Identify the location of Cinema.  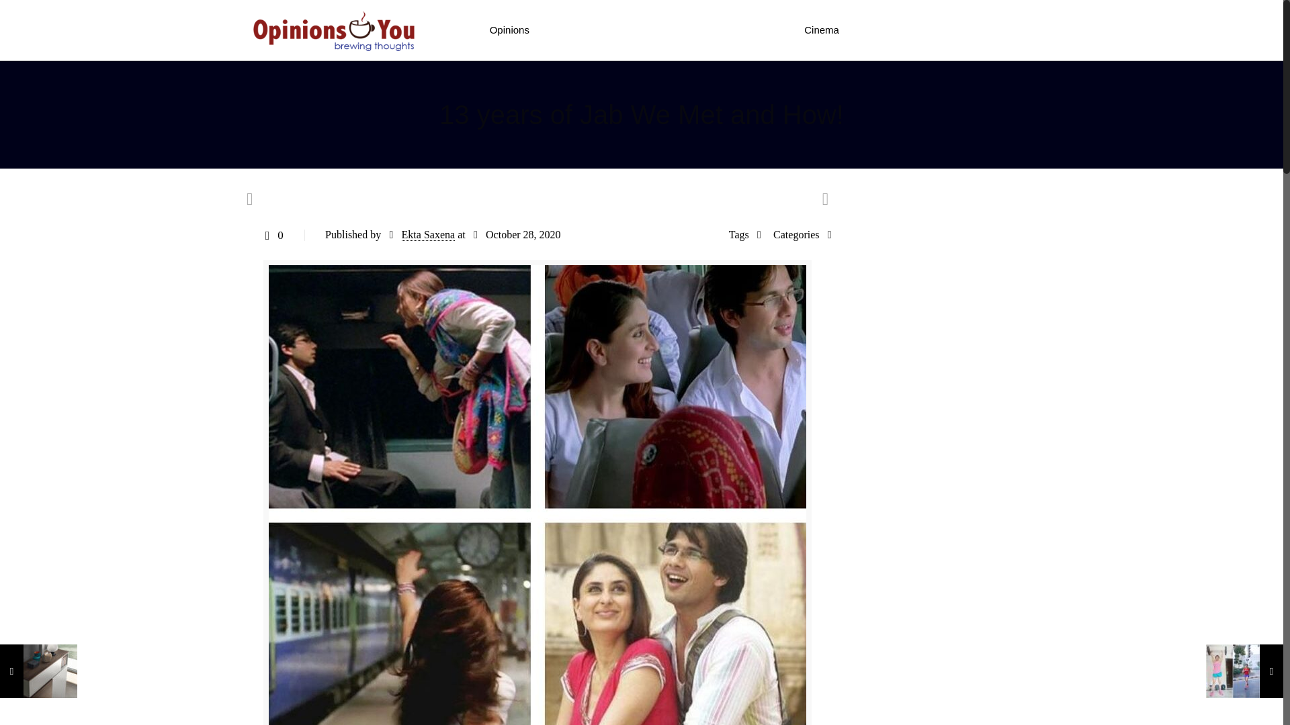
(821, 30).